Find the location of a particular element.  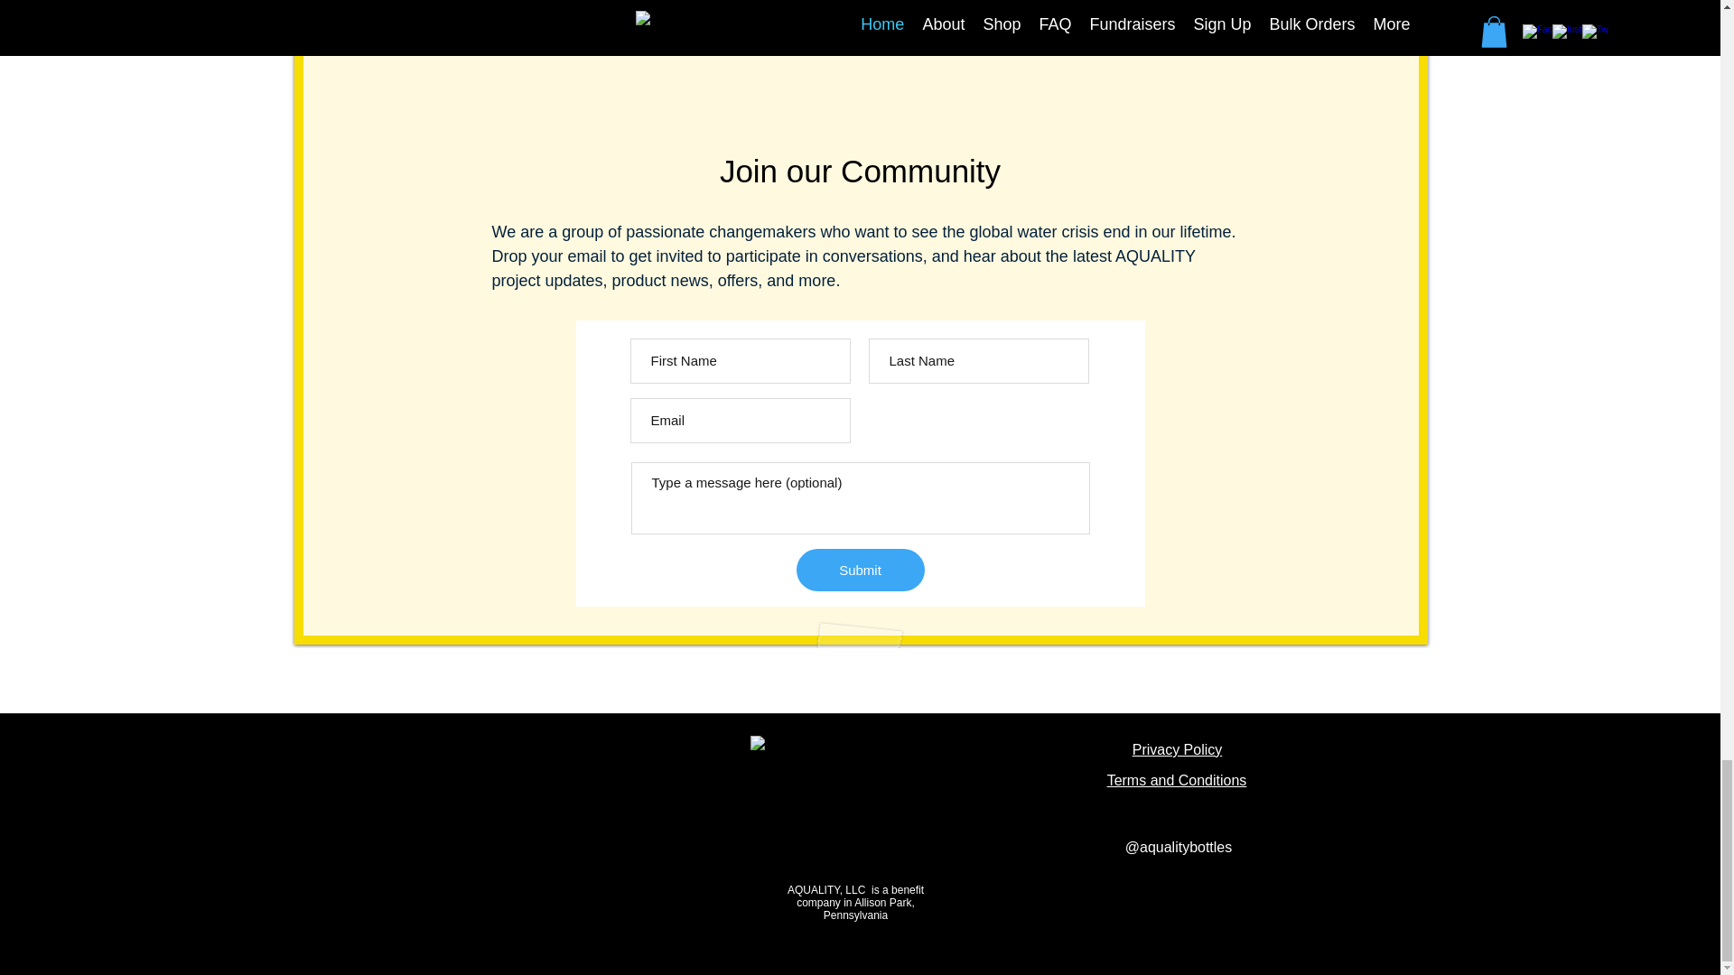

Submit is located at coordinates (860, 570).